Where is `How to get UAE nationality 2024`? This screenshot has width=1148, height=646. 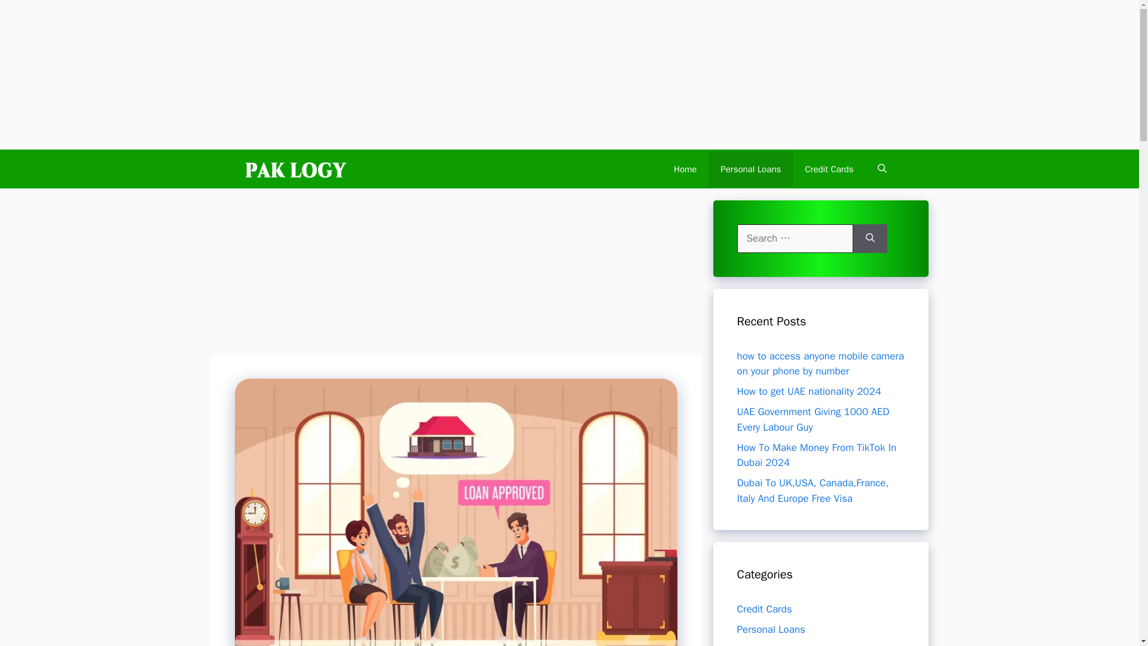
How to get UAE nationality 2024 is located at coordinates (808, 391).